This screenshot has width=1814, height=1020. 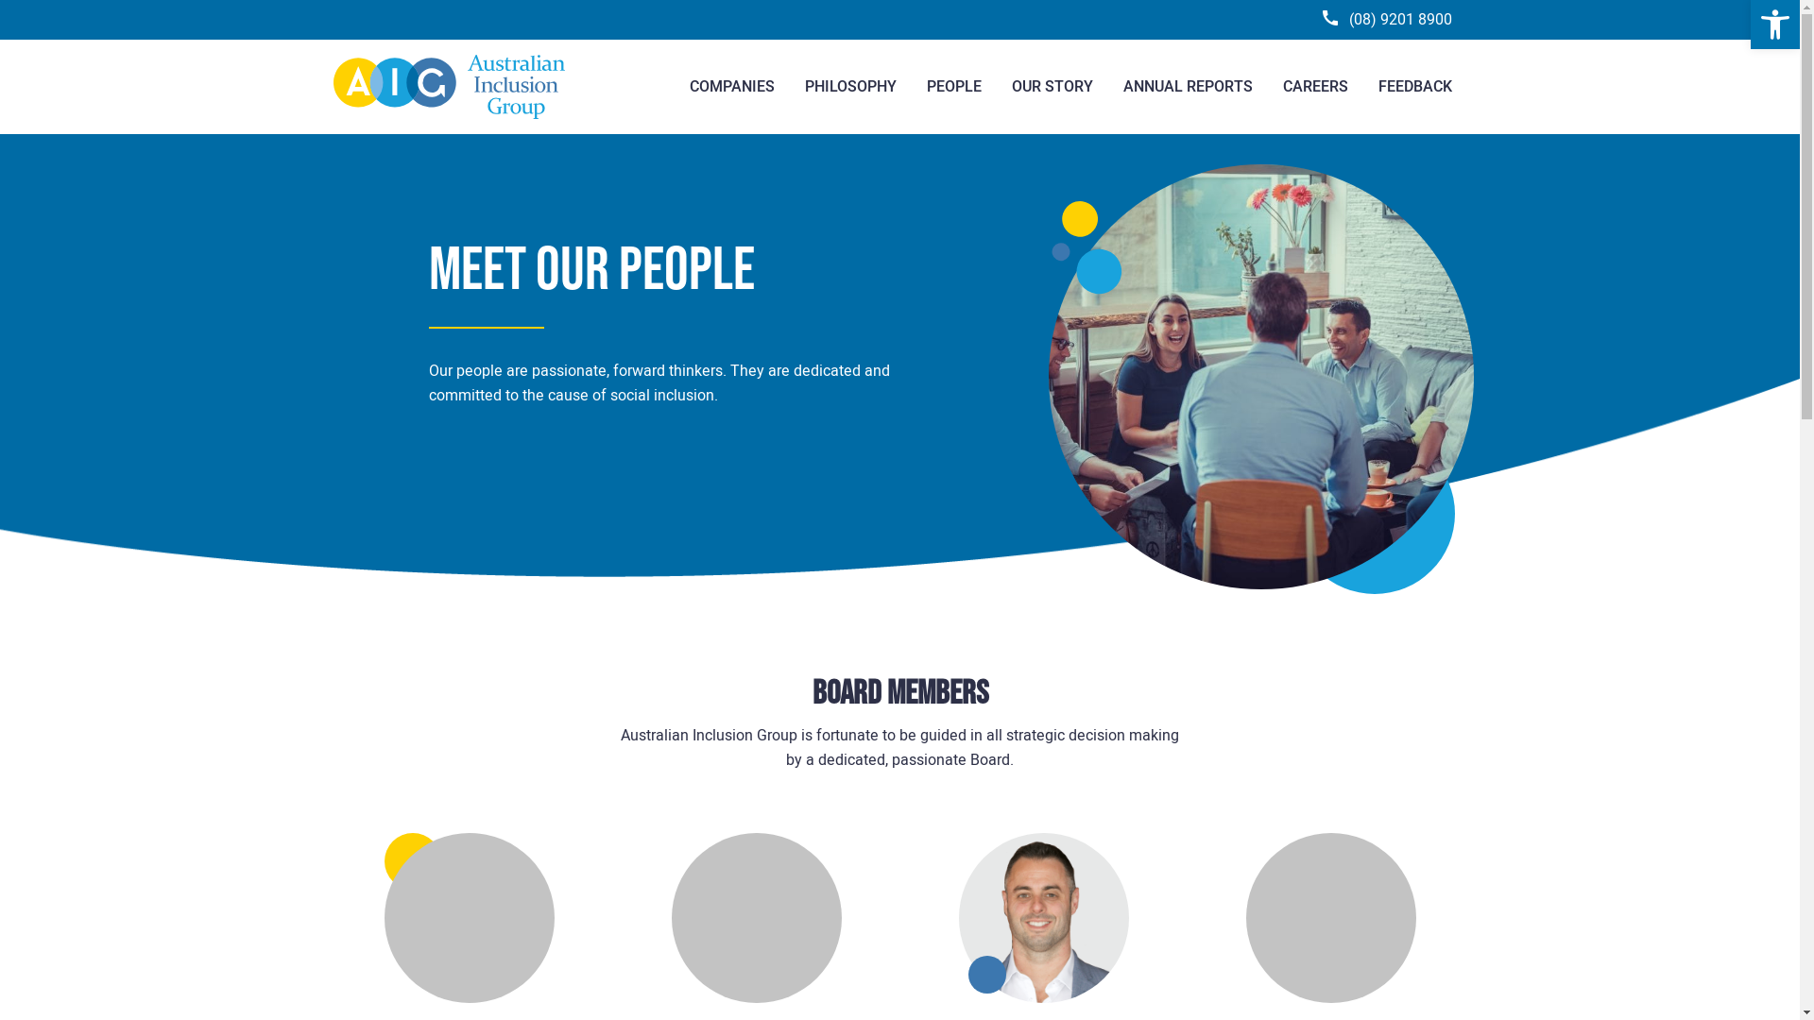 I want to click on OUR STORY, so click(x=1052, y=87).